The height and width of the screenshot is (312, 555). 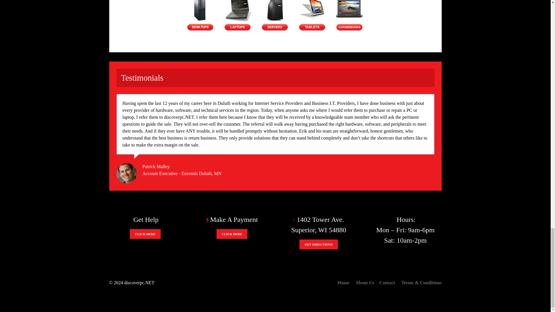 What do you see at coordinates (275, 13) in the screenshot?
I see `Servers` at bounding box center [275, 13].